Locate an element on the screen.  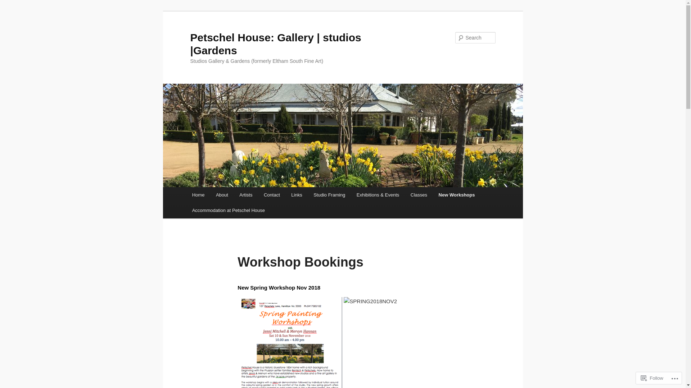
New Workshops is located at coordinates (457, 195).